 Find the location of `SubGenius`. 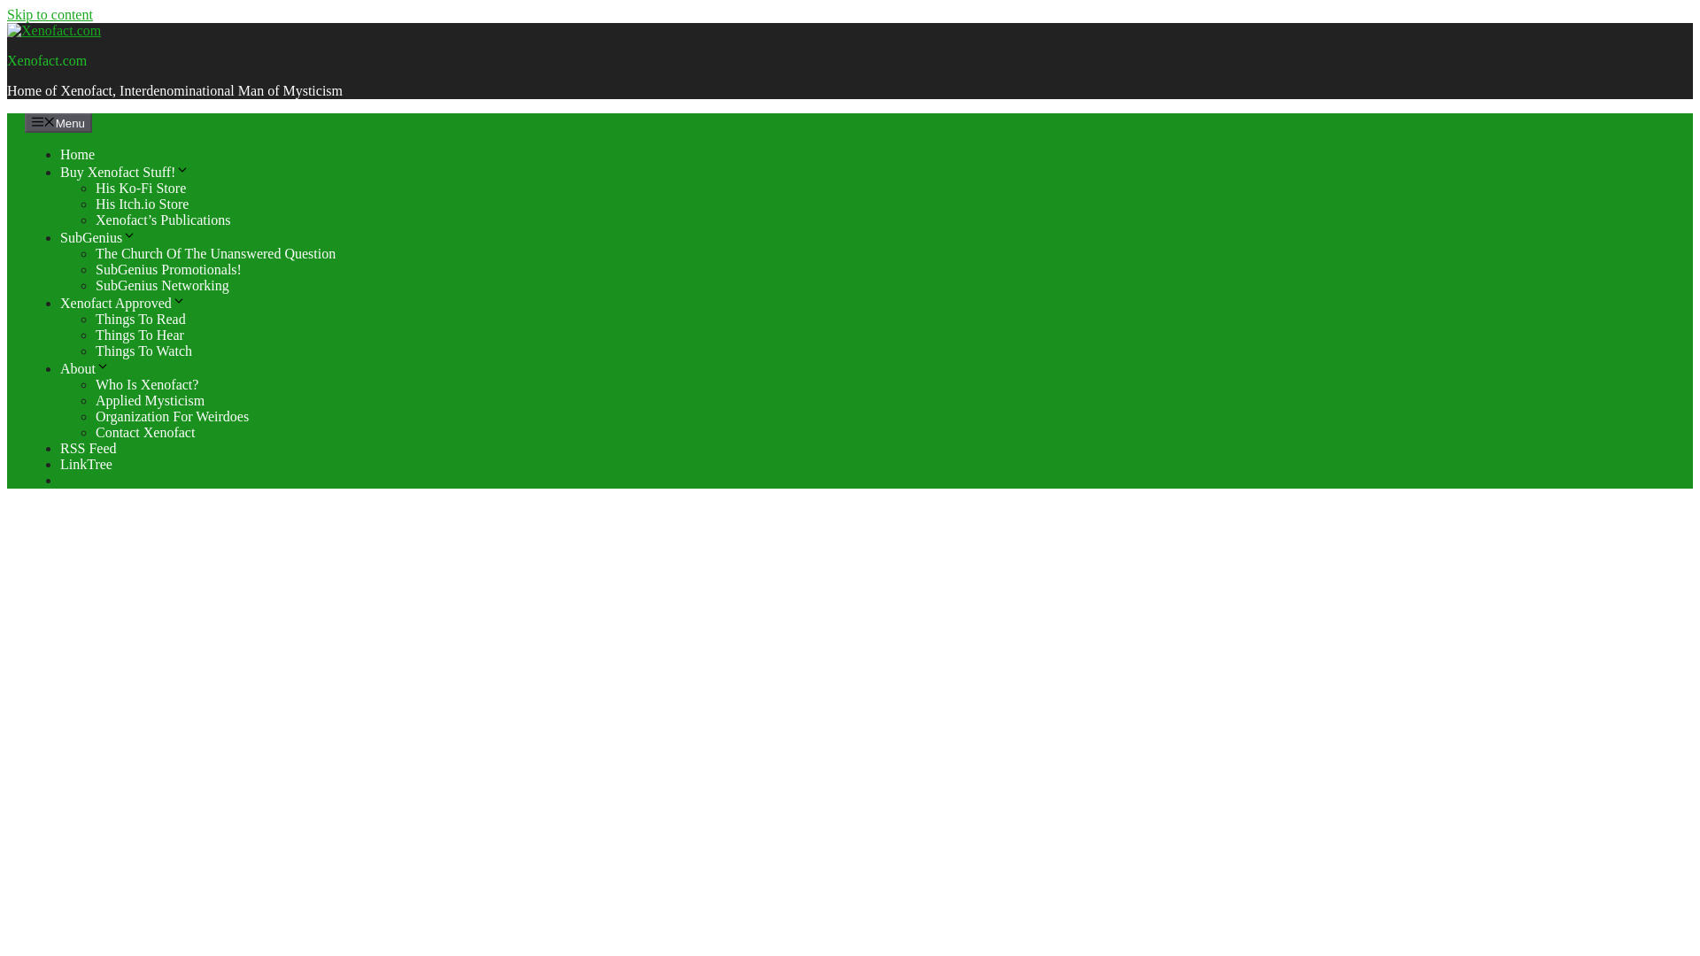

SubGenius is located at coordinates (97, 237).